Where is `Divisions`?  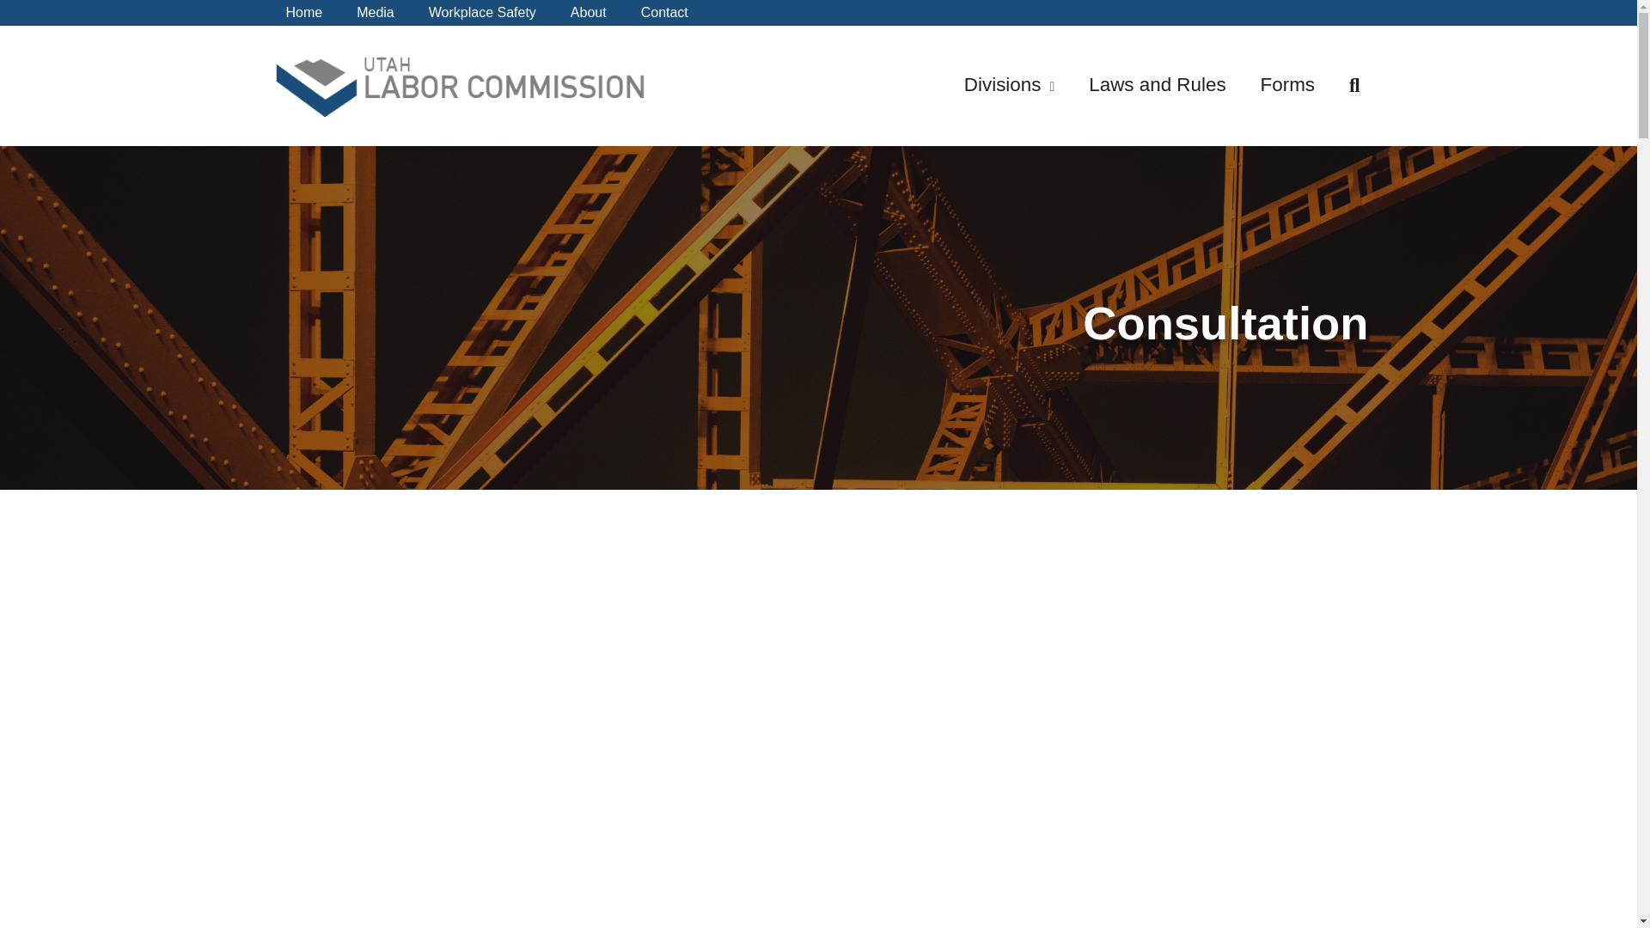
Divisions is located at coordinates (1003, 84).